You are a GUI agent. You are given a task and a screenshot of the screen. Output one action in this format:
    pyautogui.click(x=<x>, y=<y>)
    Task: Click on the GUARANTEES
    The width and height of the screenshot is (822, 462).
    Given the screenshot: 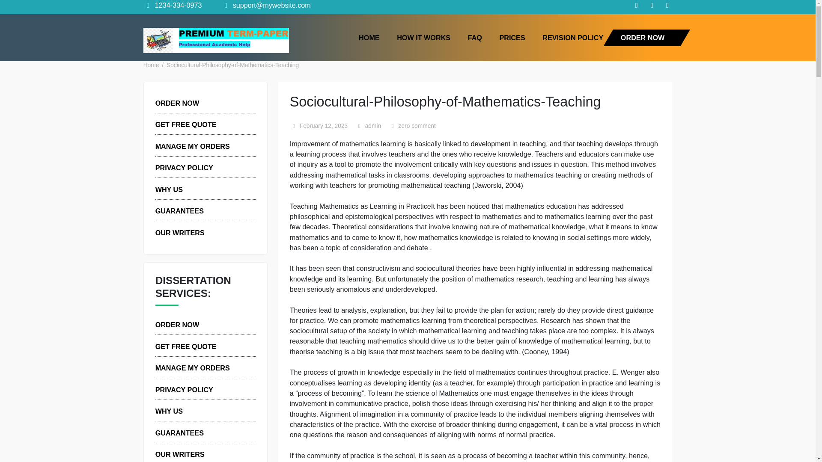 What is the action you would take?
    pyautogui.click(x=200, y=234)
    